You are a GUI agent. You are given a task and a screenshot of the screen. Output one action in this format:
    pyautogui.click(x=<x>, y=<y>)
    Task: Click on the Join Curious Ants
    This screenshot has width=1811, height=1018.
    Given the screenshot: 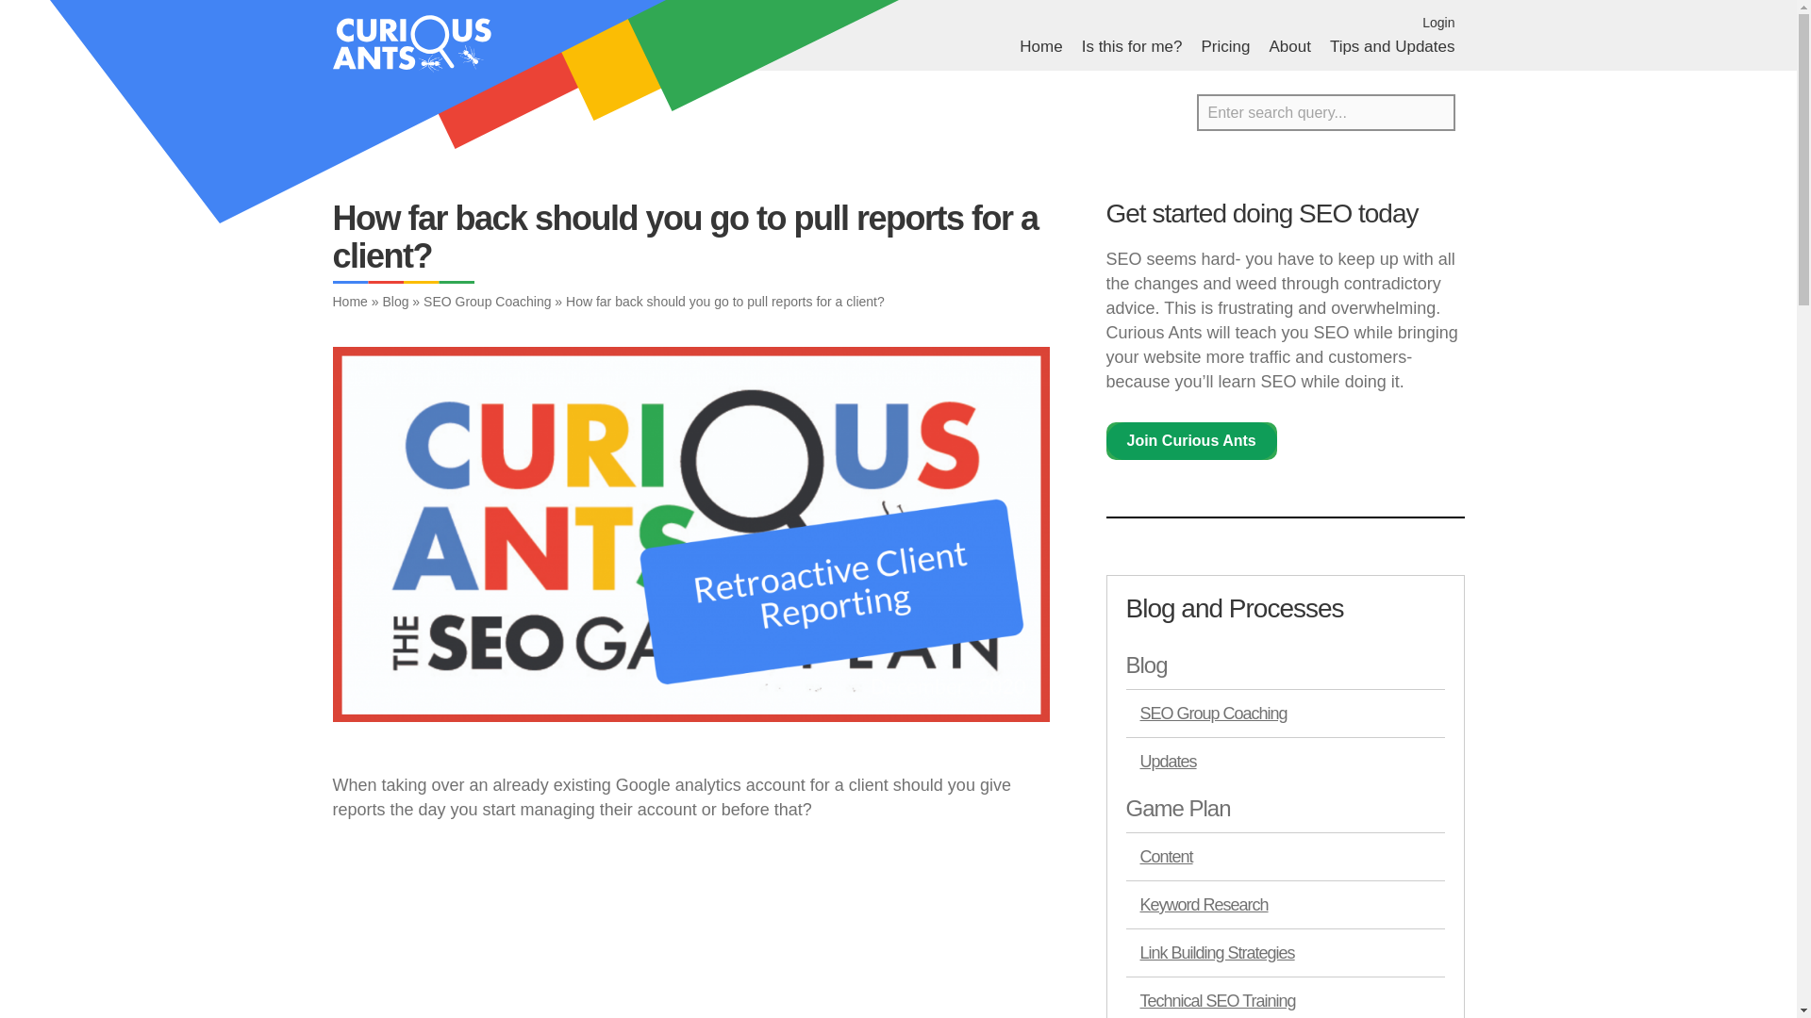 What is the action you would take?
    pyautogui.click(x=1190, y=441)
    